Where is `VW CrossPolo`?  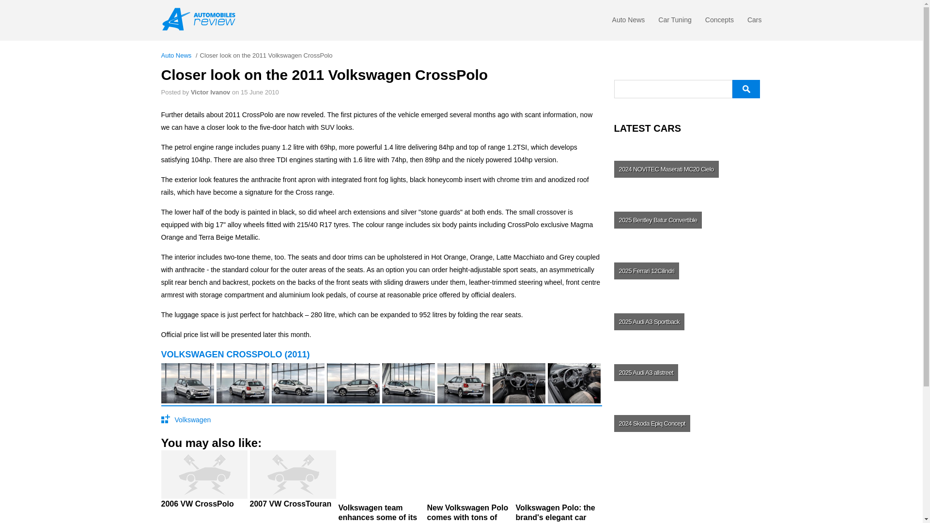 VW CrossPolo is located at coordinates (204, 483).